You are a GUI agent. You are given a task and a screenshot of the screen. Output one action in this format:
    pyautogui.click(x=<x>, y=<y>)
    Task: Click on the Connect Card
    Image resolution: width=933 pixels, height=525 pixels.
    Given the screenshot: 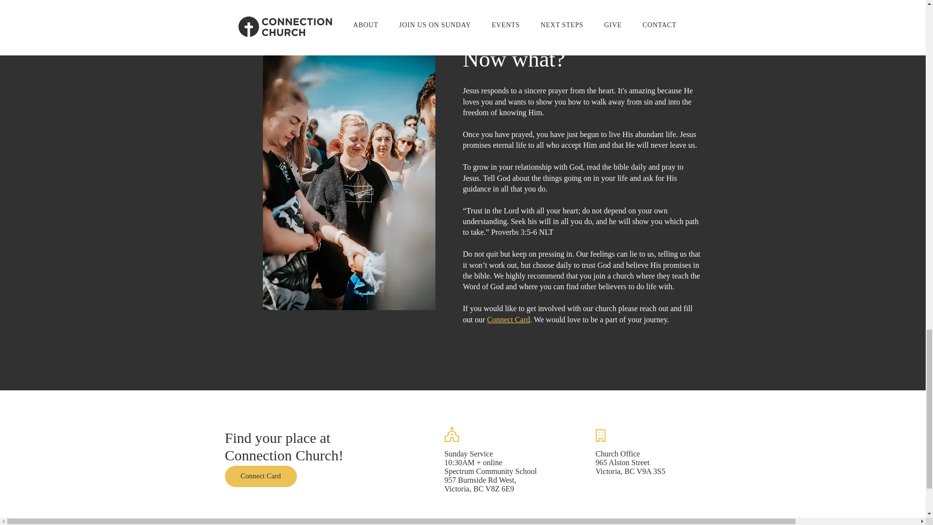 What is the action you would take?
    pyautogui.click(x=508, y=320)
    